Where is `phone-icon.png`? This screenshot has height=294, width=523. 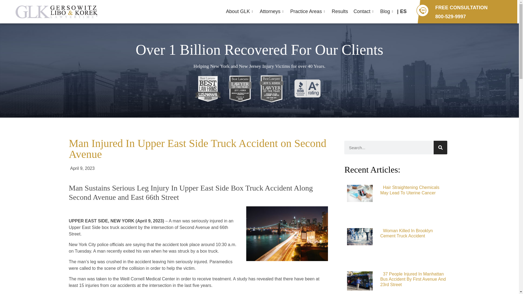 phone-icon.png is located at coordinates (422, 10).